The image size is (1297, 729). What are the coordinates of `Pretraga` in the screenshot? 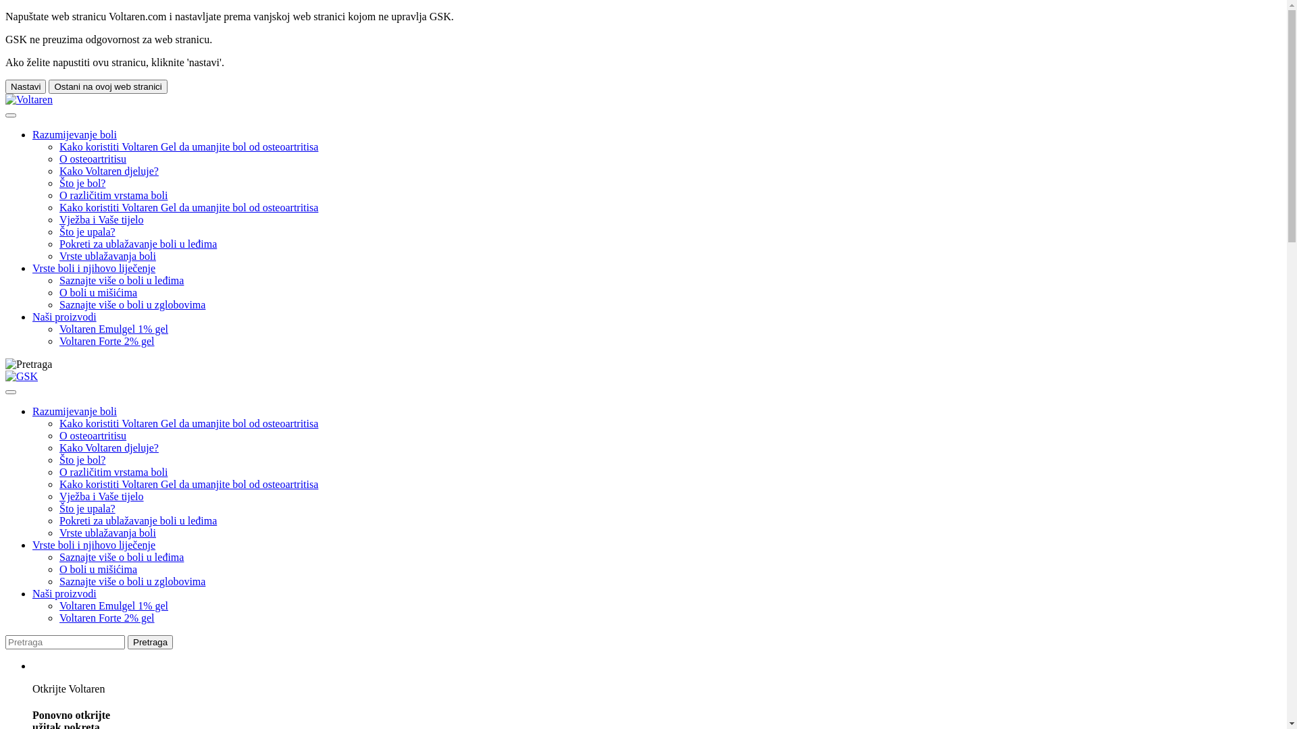 It's located at (28, 364).